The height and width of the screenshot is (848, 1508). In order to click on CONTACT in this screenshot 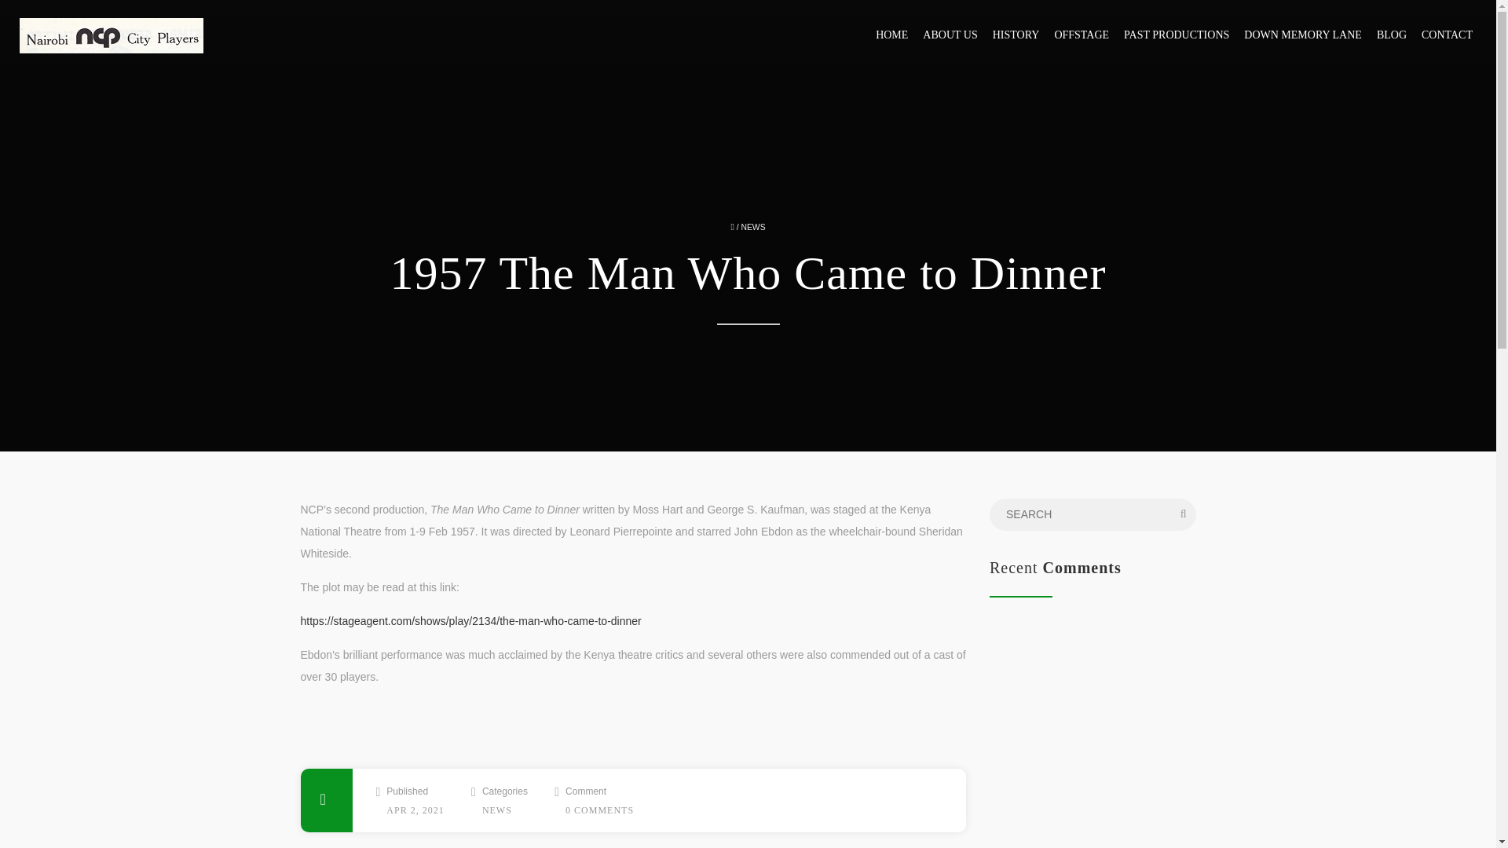, I will do `click(1451, 35)`.